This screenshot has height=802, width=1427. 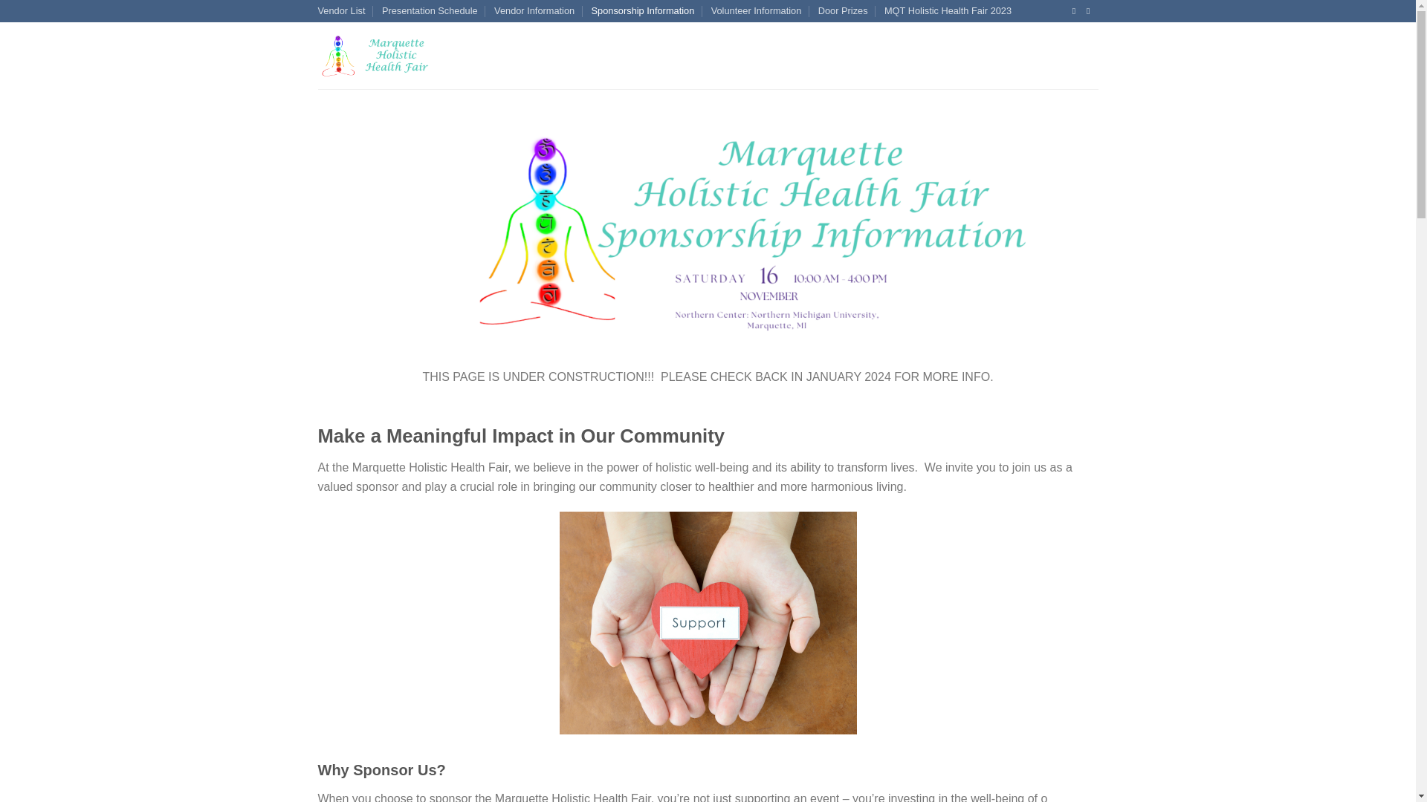 What do you see at coordinates (843, 11) in the screenshot?
I see `Door Prizes` at bounding box center [843, 11].